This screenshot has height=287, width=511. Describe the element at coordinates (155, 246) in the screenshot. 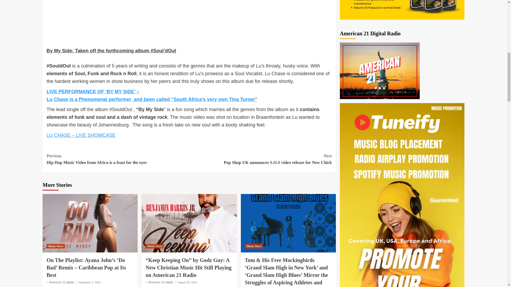

I see `Music News` at that location.